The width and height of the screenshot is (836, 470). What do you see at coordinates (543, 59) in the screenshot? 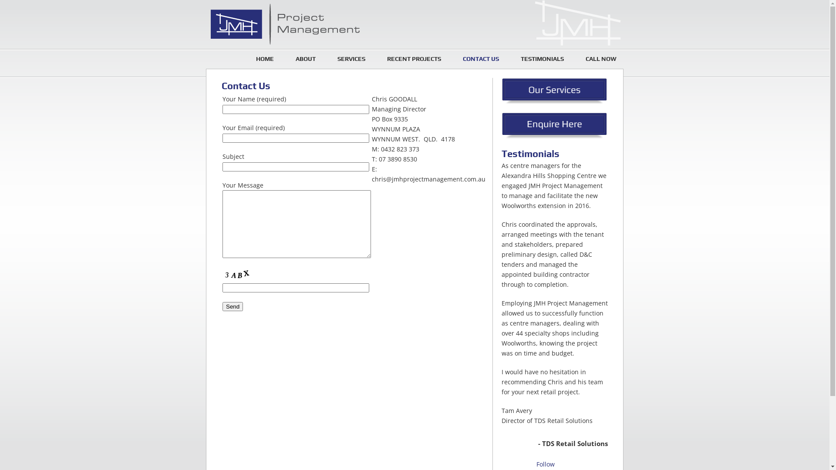
I see `TESTIMONIALS` at bounding box center [543, 59].